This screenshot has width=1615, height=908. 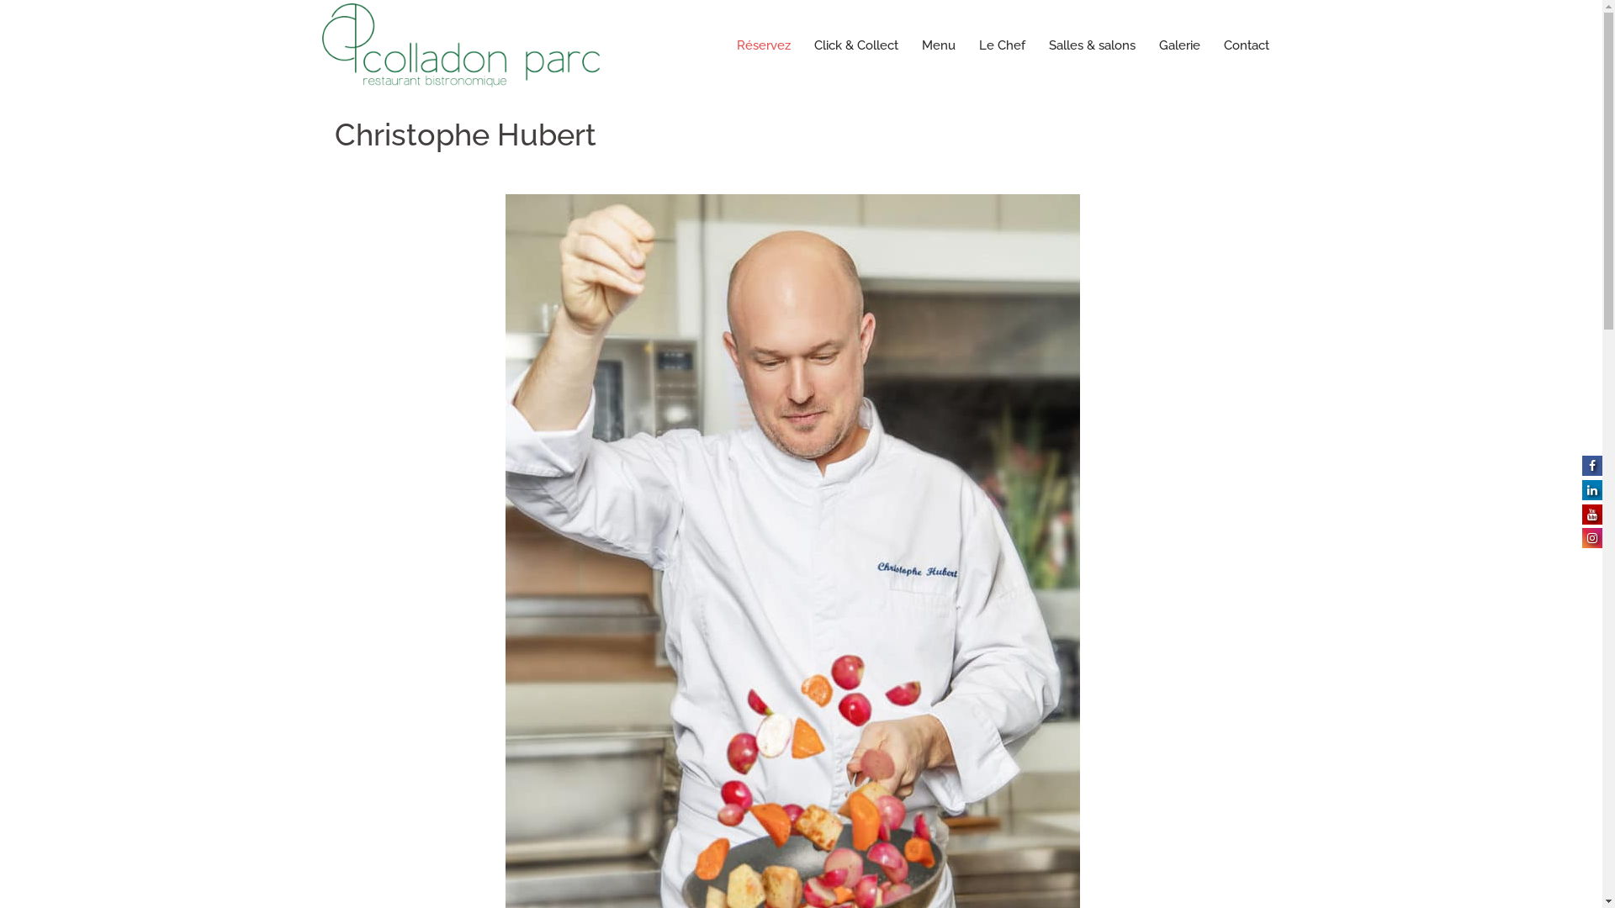 What do you see at coordinates (939, 45) in the screenshot?
I see `Menu` at bounding box center [939, 45].